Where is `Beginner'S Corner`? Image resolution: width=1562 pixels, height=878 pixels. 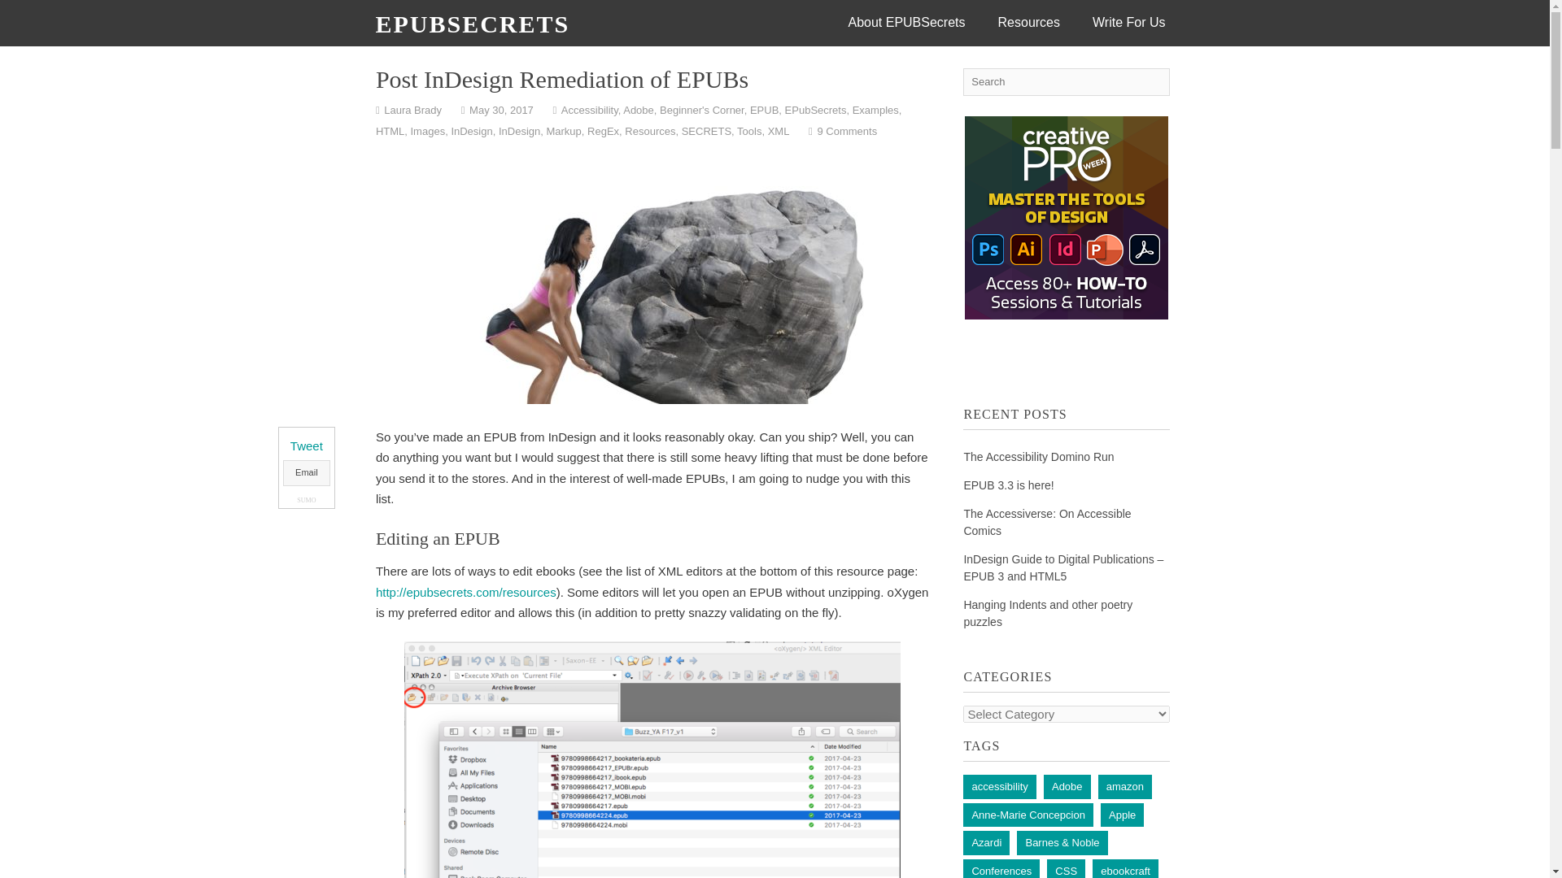 Beginner'S Corner is located at coordinates (701, 110).